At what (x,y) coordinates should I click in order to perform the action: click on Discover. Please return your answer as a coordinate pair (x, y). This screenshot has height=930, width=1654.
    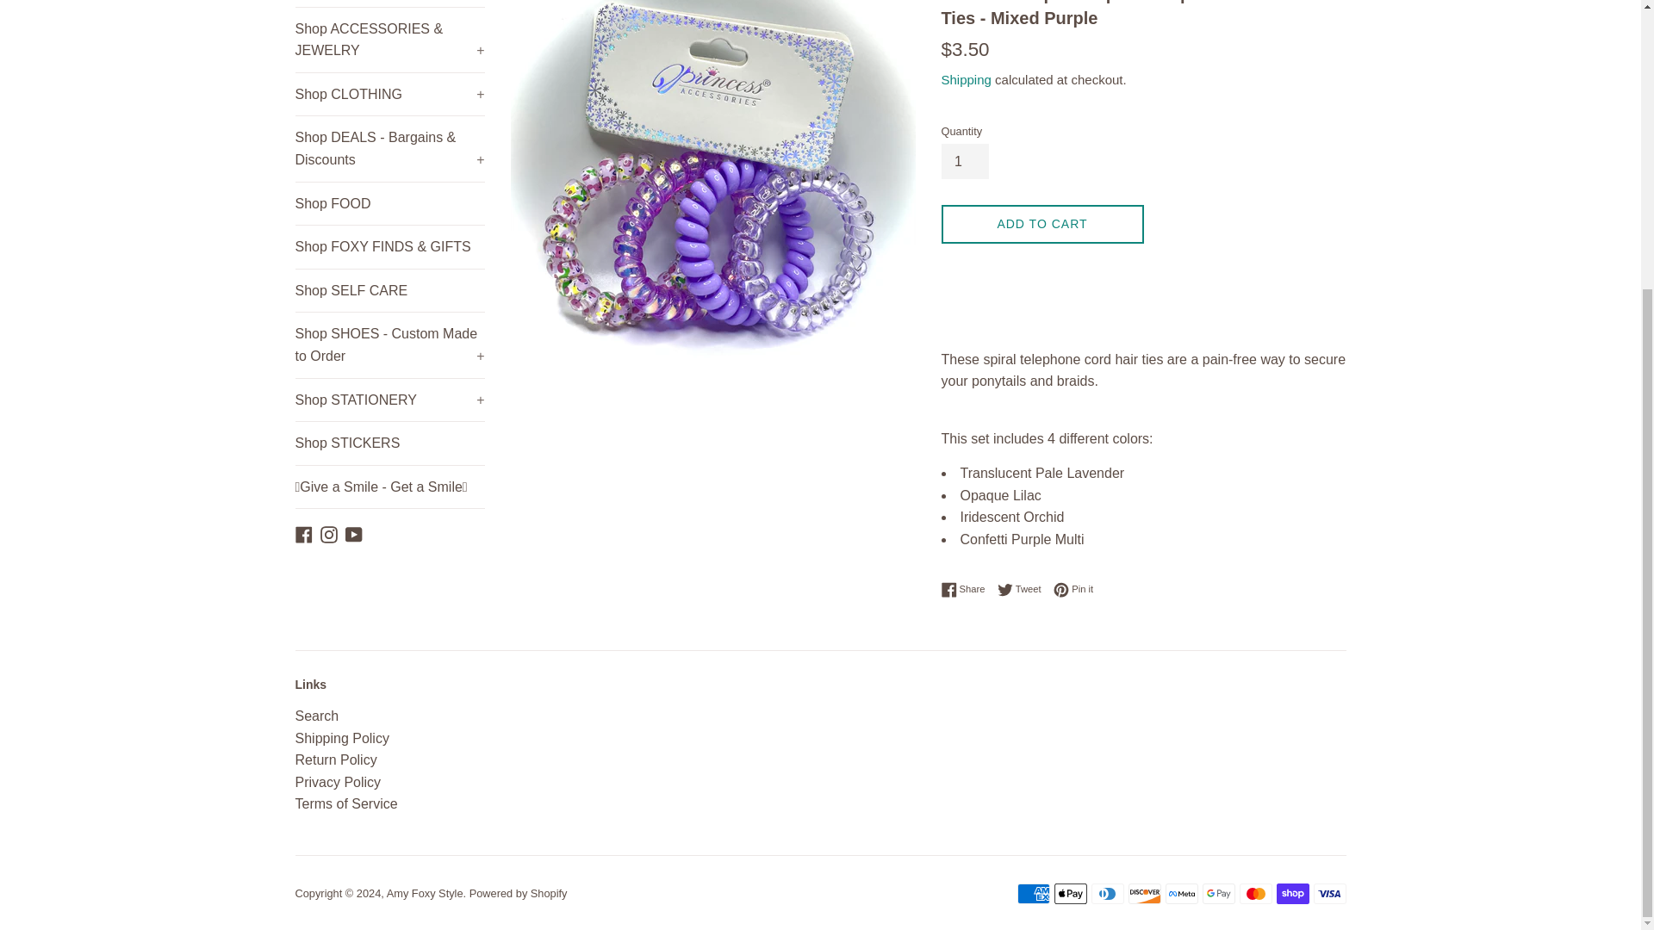
    Looking at the image, I should click on (1144, 894).